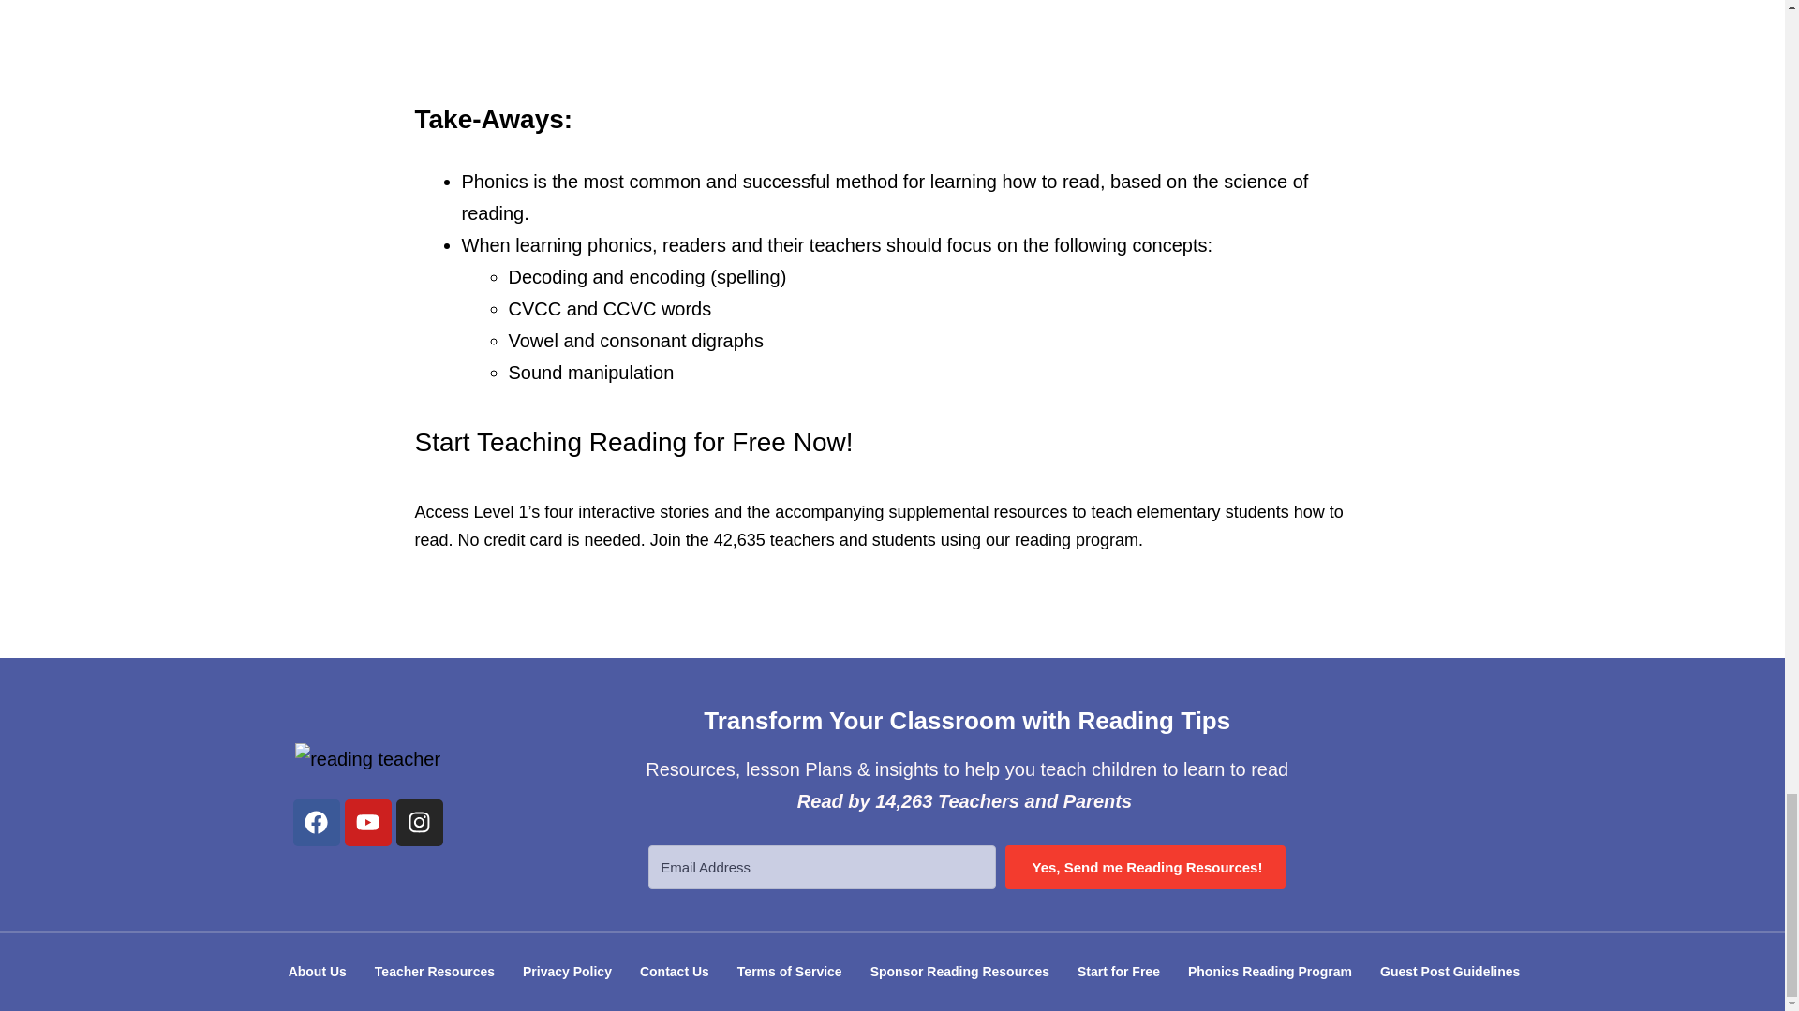 The height and width of the screenshot is (1011, 1799). Describe the element at coordinates (1270, 972) in the screenshot. I see `Phonics Reading Program` at that location.